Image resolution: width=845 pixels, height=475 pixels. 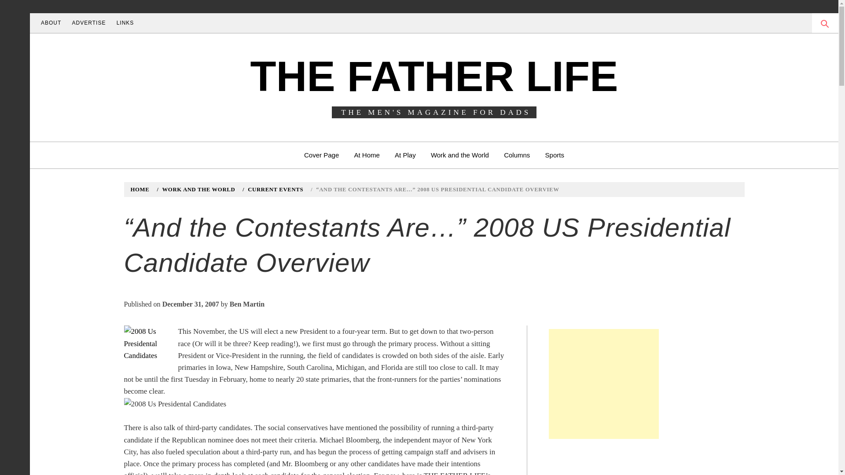 I want to click on LINKS, so click(x=125, y=23).